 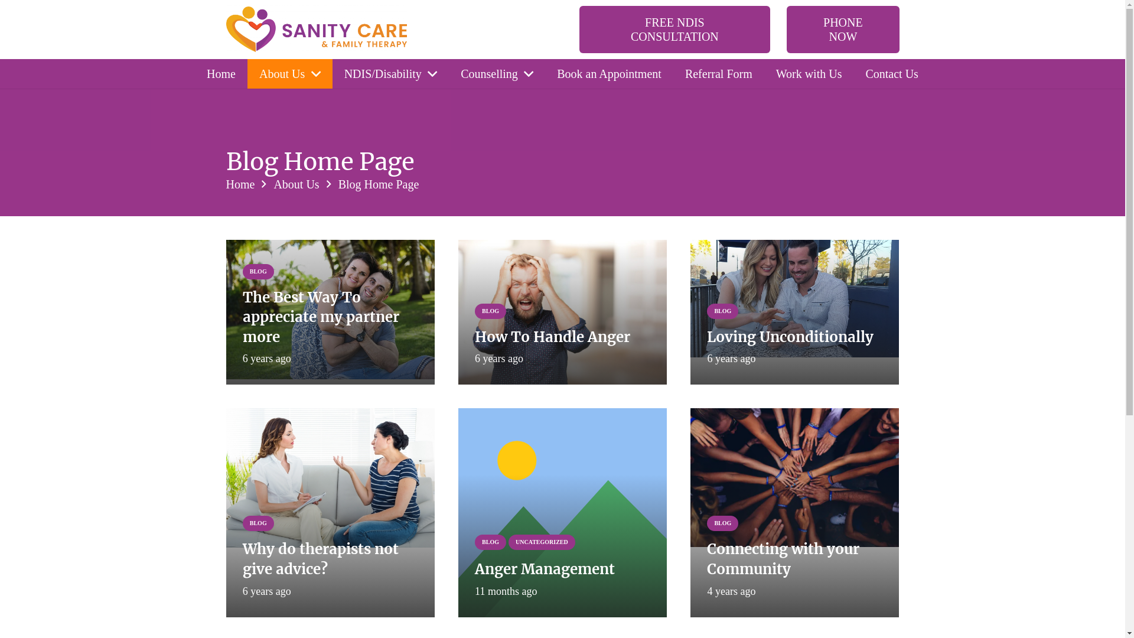 What do you see at coordinates (221, 74) in the screenshot?
I see `Home` at bounding box center [221, 74].